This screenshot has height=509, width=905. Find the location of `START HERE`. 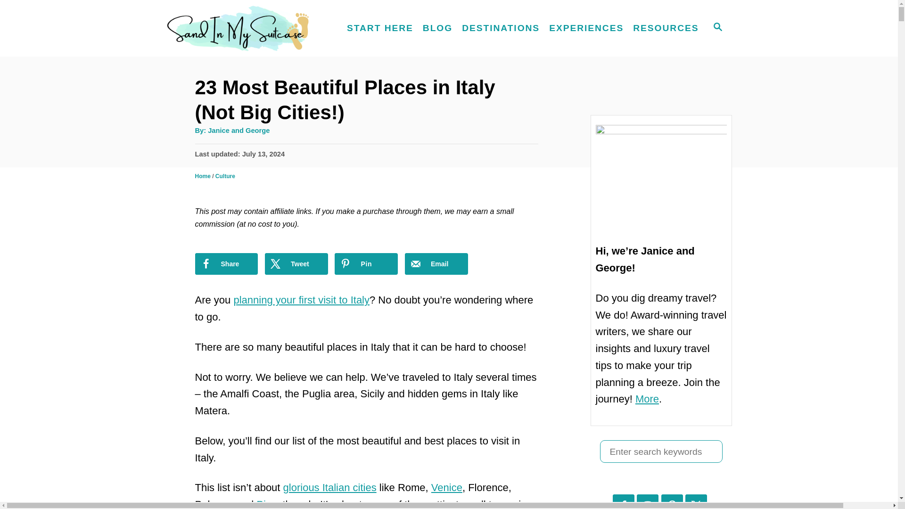

START HERE is located at coordinates (380, 28).